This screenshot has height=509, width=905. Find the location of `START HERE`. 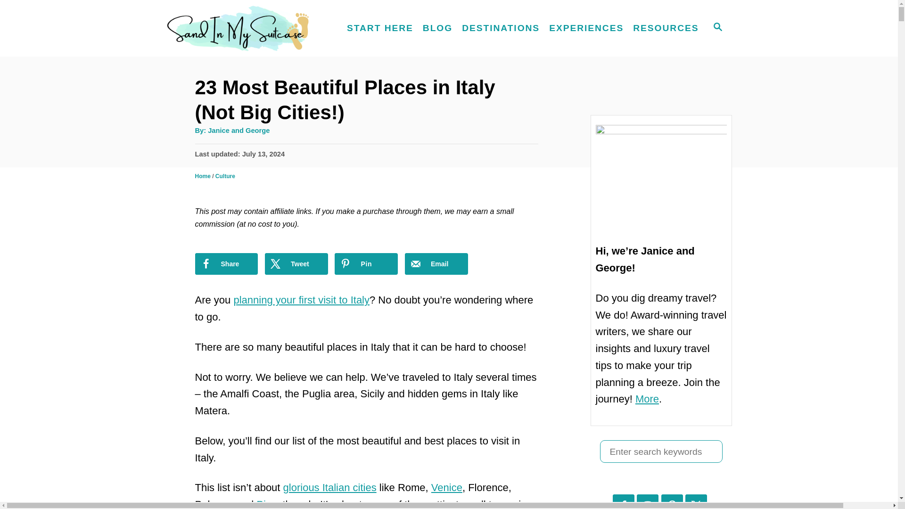

START HERE is located at coordinates (380, 28).